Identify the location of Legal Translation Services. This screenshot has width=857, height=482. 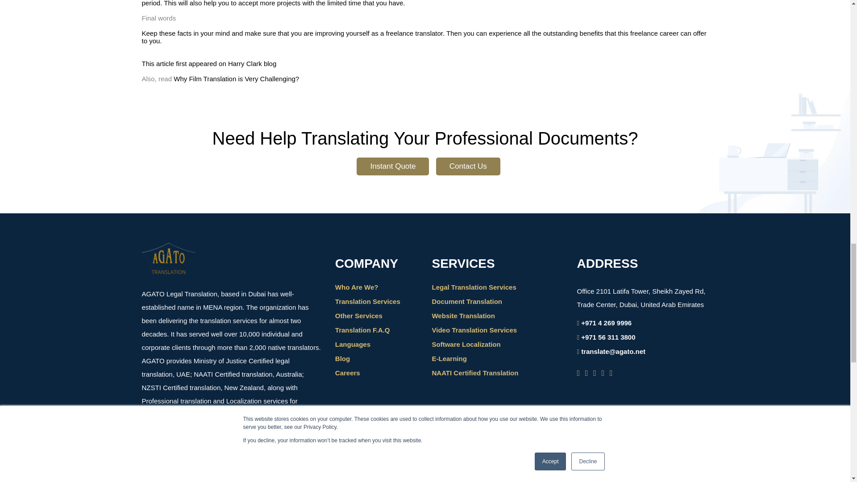
(474, 287).